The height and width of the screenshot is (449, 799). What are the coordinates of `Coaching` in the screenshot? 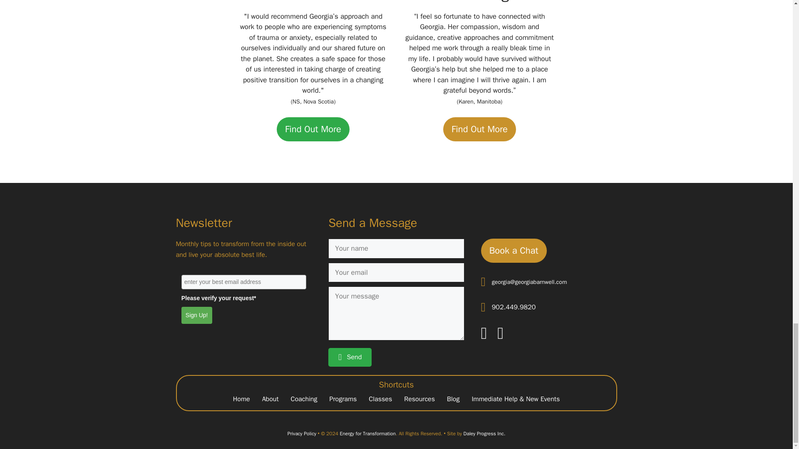 It's located at (304, 399).